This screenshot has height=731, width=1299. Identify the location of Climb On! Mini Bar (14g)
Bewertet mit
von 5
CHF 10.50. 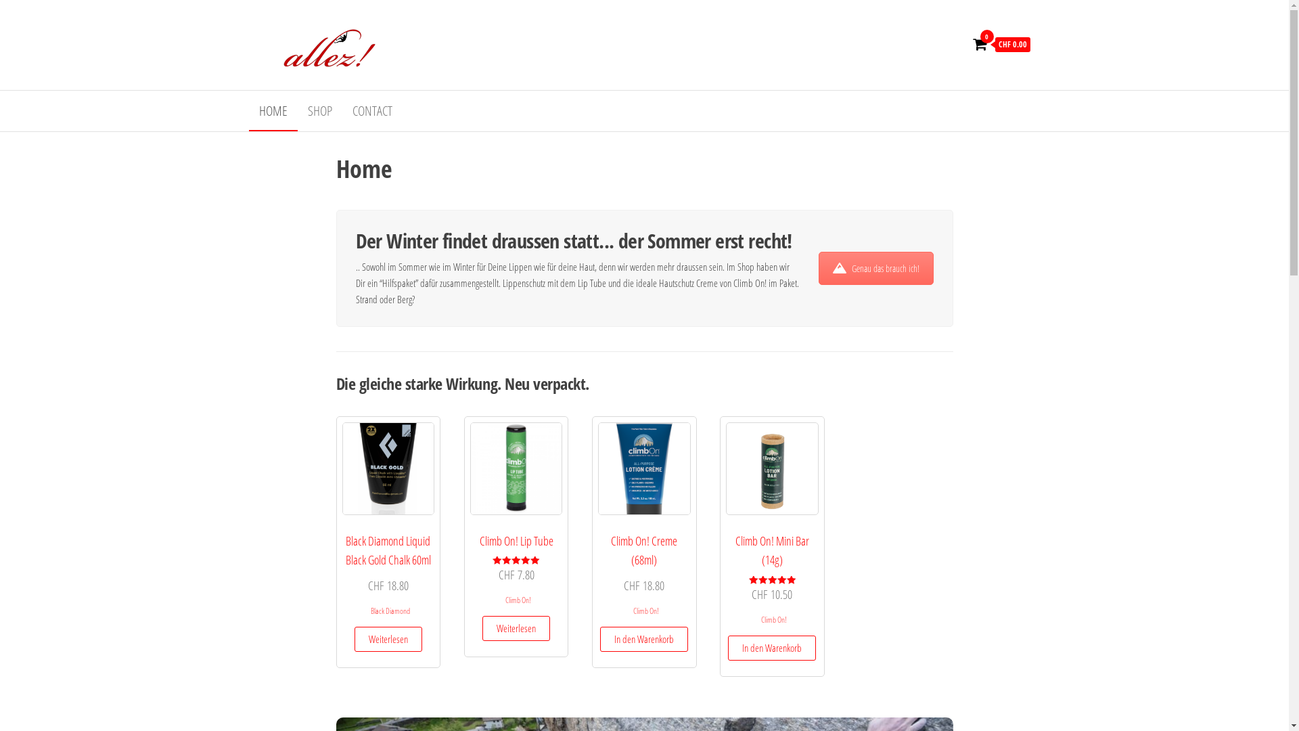
(773, 513).